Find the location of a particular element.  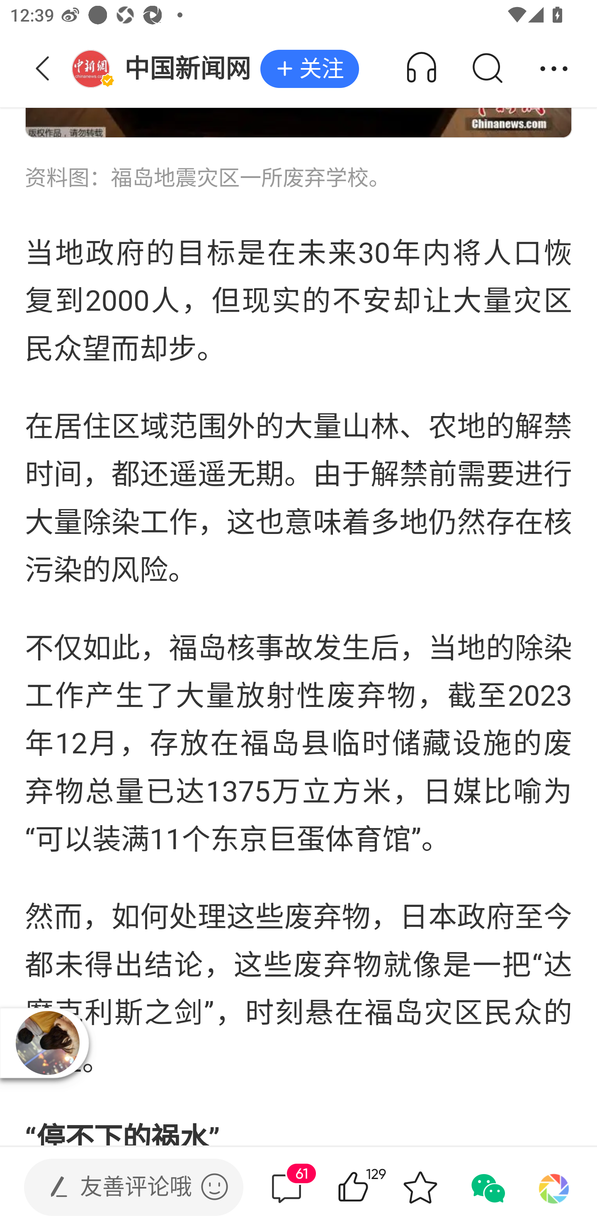

 返回 is located at coordinates (43, 69).